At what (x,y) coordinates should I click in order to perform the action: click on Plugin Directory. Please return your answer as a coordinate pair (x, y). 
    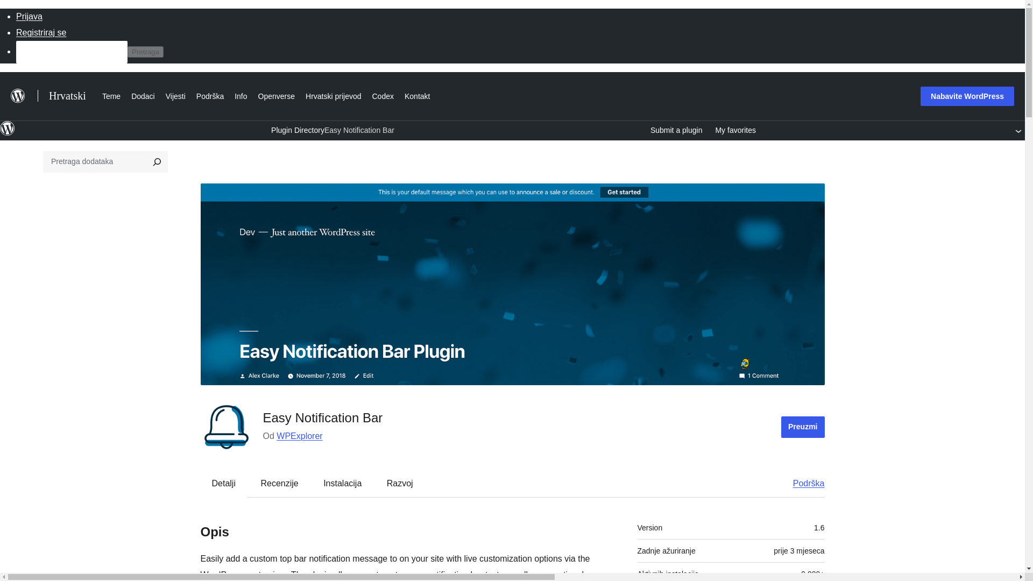
    Looking at the image, I should click on (297, 130).